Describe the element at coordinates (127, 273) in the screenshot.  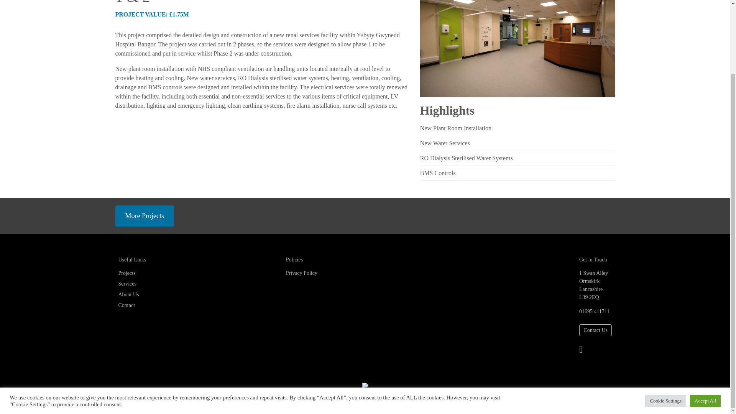
I see `Projects` at that location.